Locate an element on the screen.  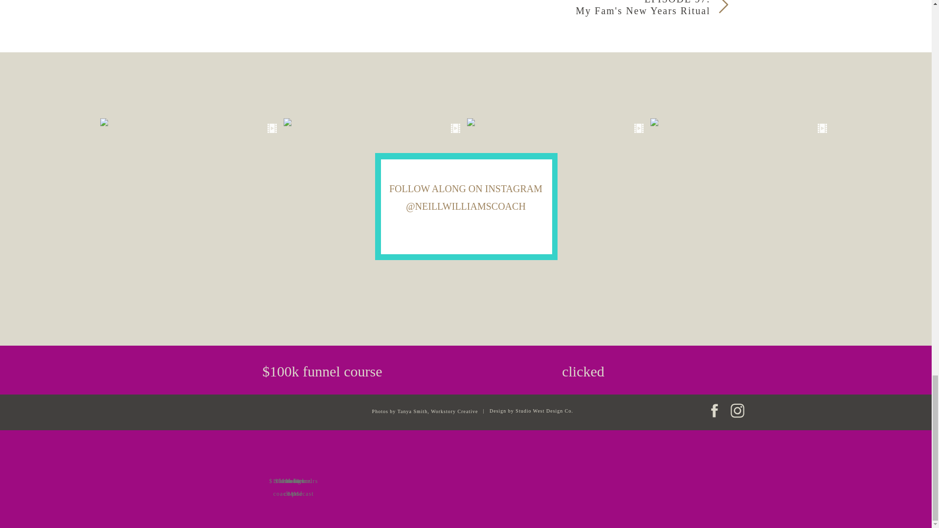
Photos by Tanya Smith, Workstory Creative is located at coordinates (410, 411).